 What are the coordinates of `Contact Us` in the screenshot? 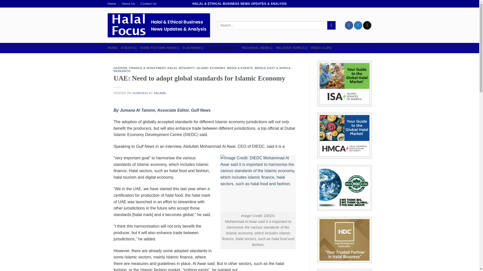 It's located at (148, 4).